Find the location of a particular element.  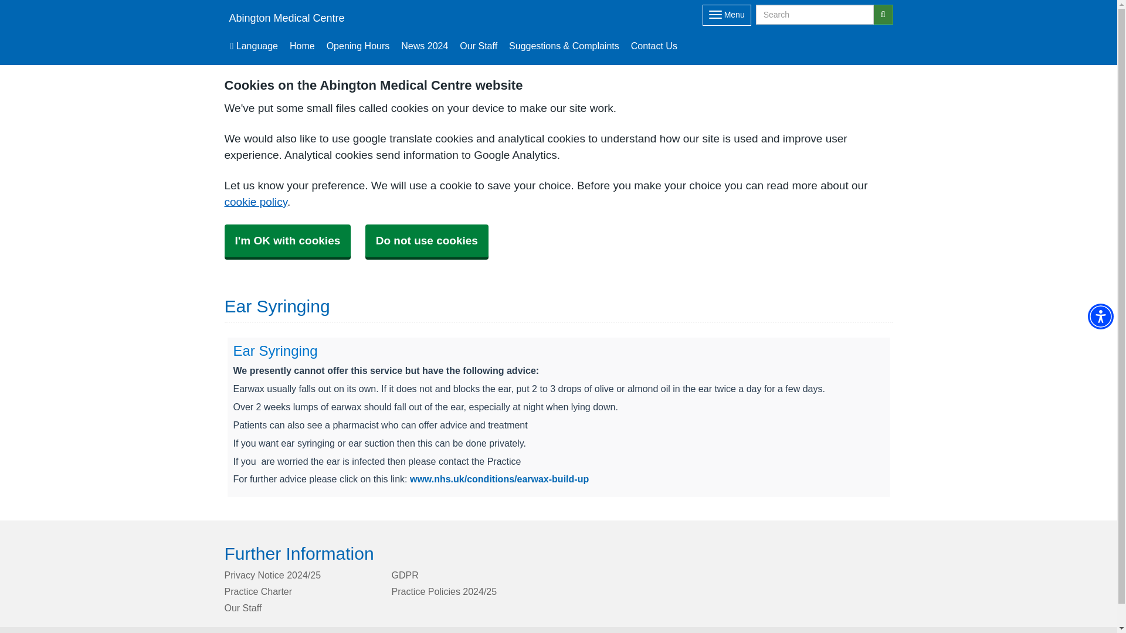

Home is located at coordinates (302, 46).